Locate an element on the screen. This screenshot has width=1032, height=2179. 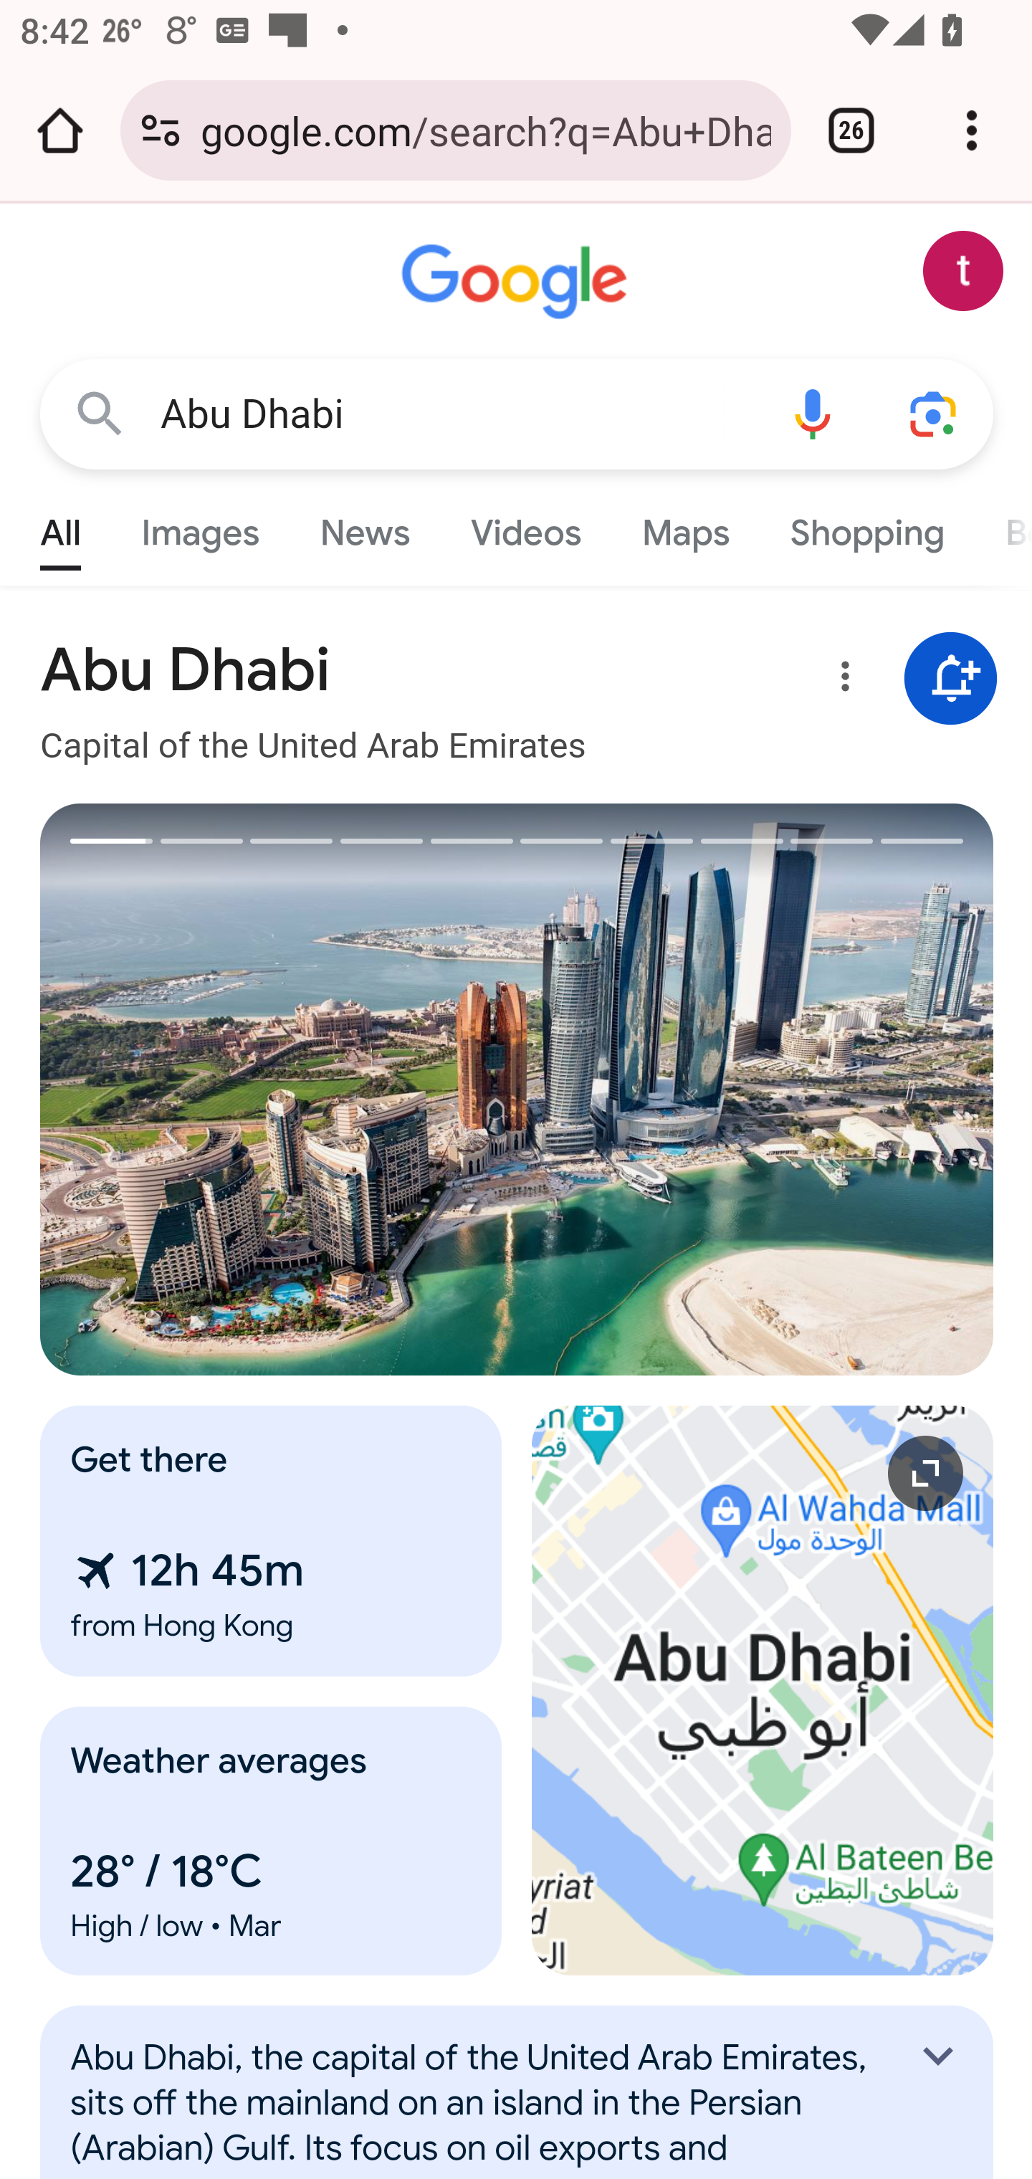
Customize and control Google Chrome is located at coordinates (972, 130).